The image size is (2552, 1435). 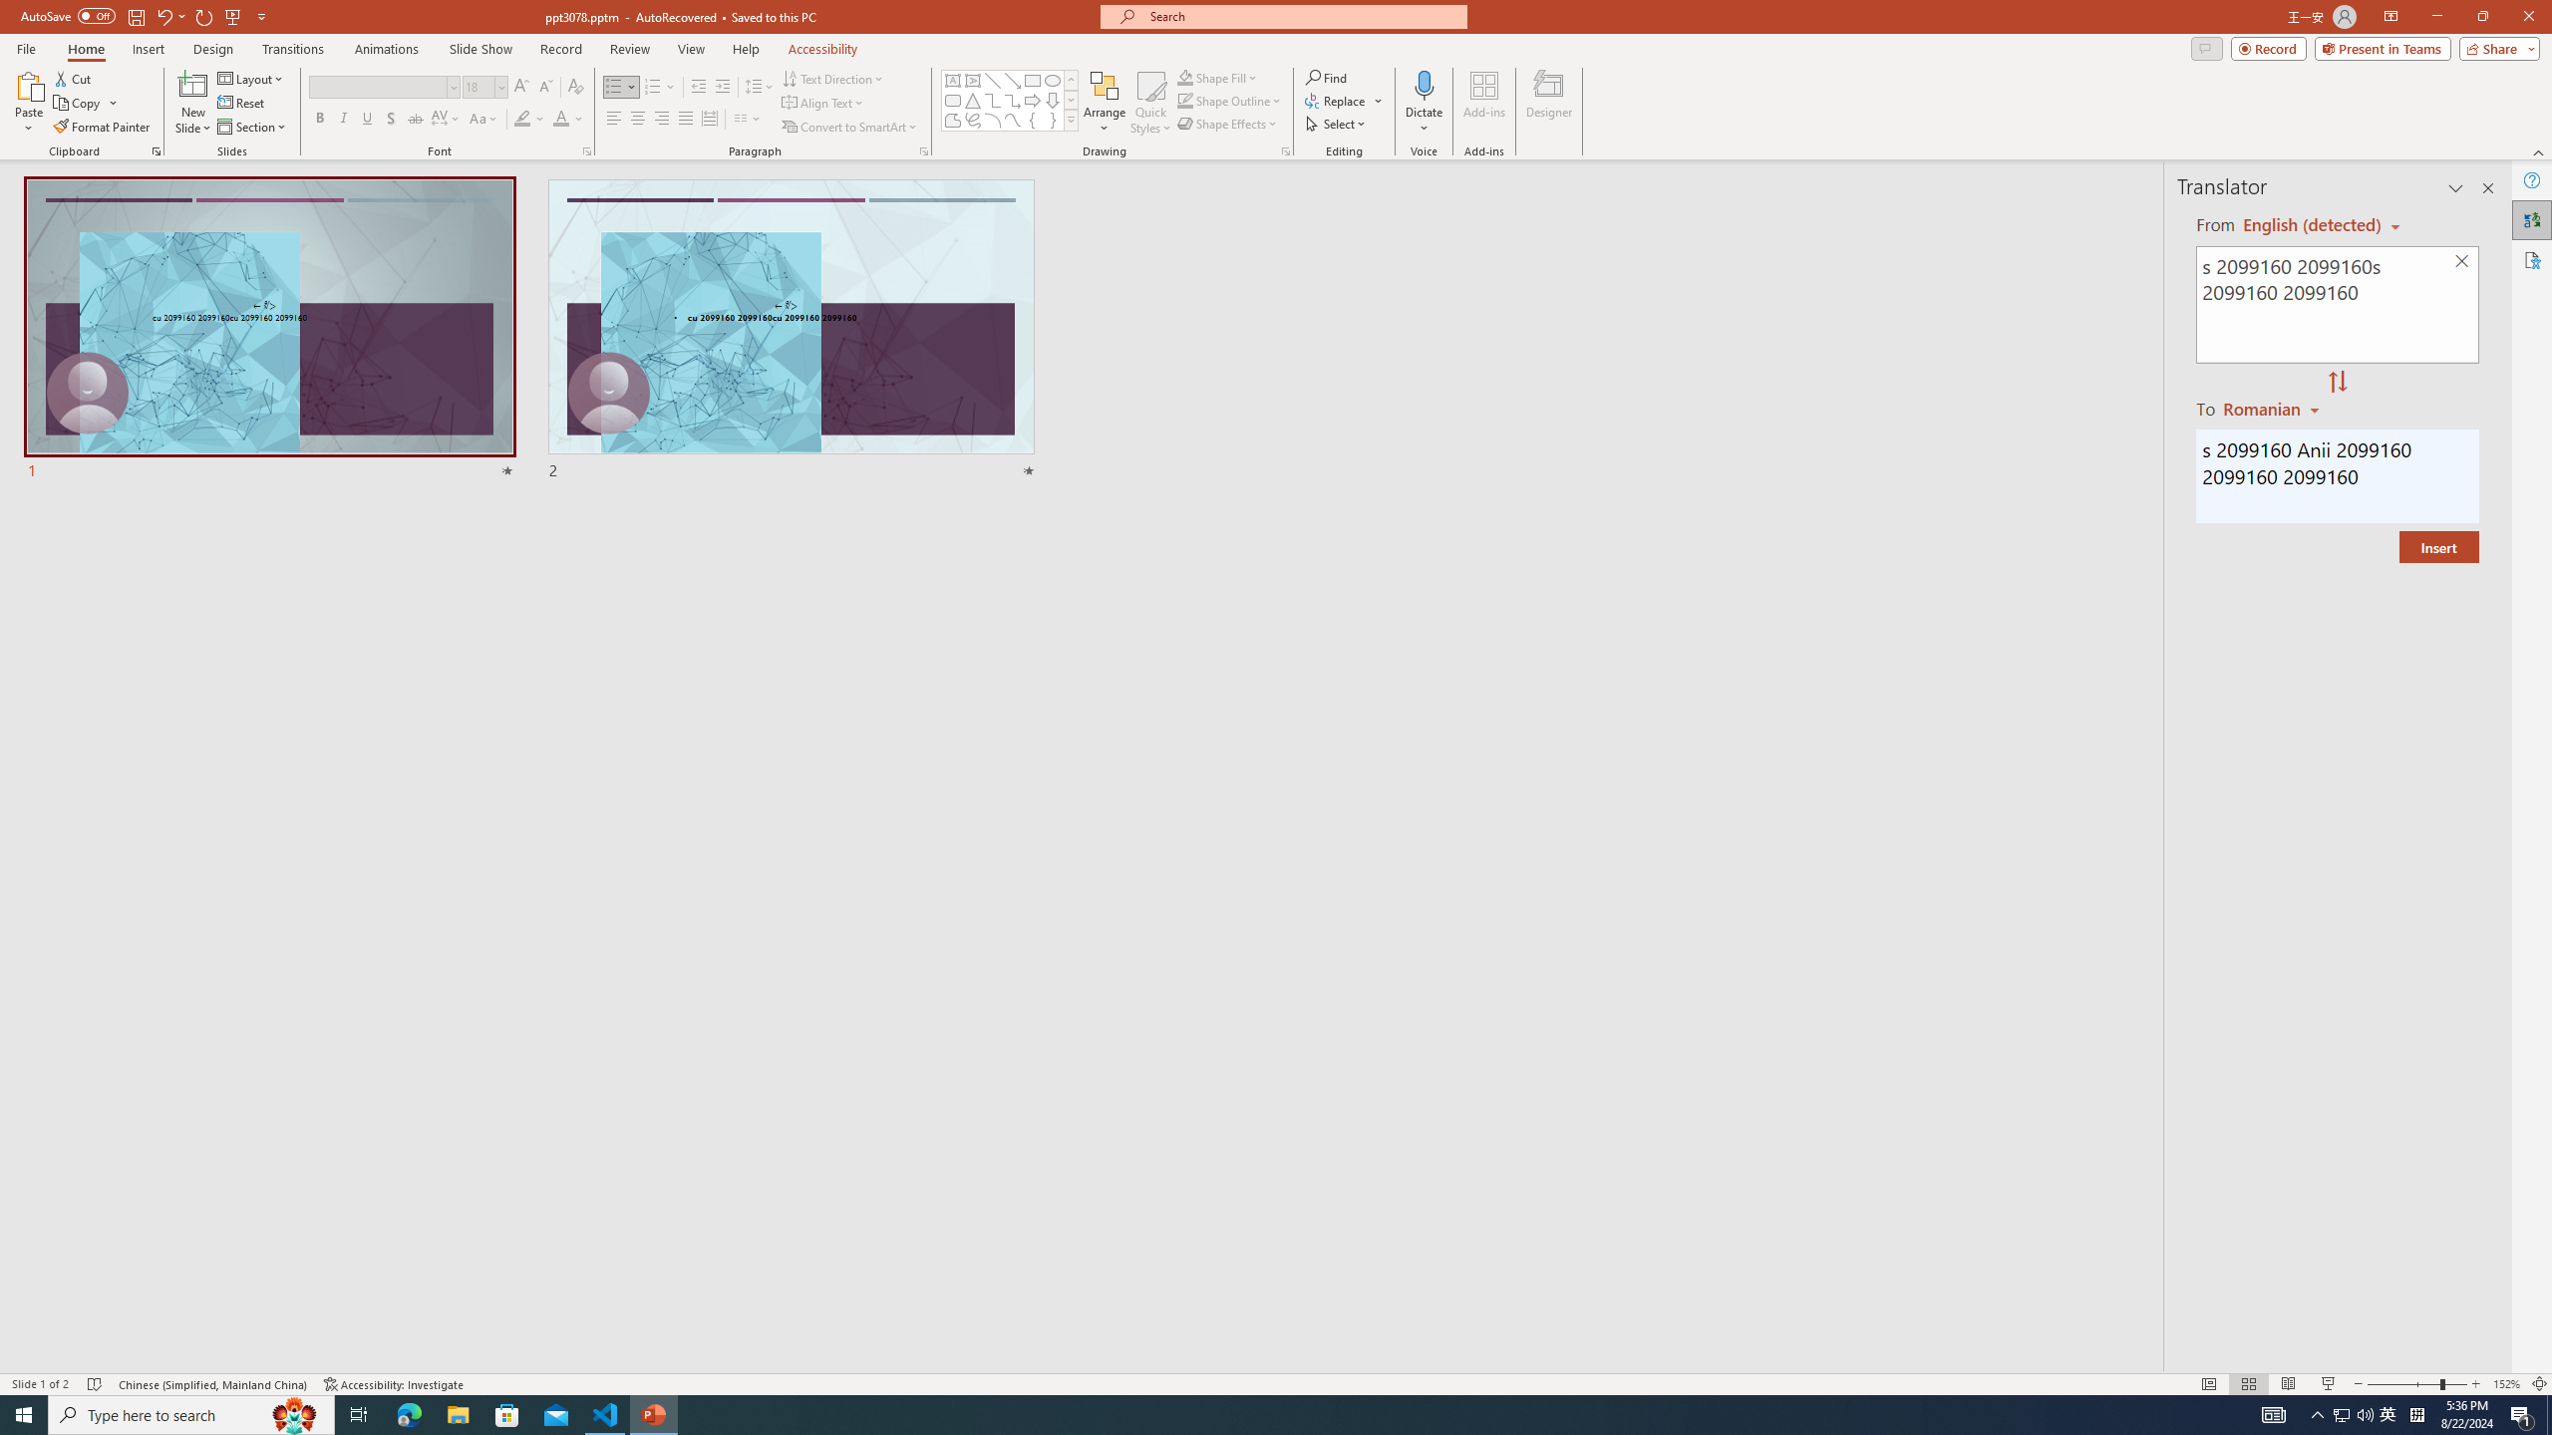 I want to click on Translator, so click(x=2532, y=219).